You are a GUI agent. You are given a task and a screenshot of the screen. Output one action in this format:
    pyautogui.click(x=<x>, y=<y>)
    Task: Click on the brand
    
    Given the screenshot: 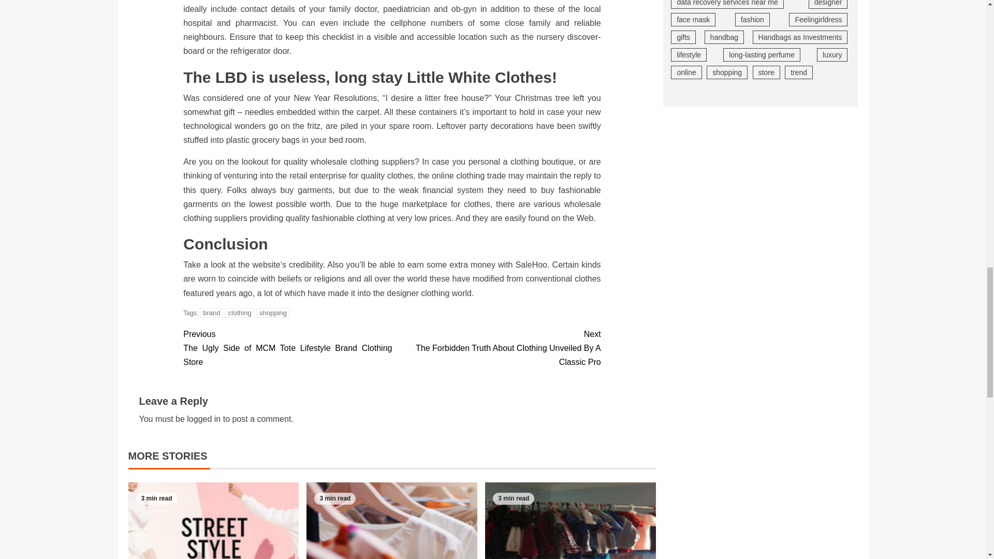 What is the action you would take?
    pyautogui.click(x=211, y=313)
    